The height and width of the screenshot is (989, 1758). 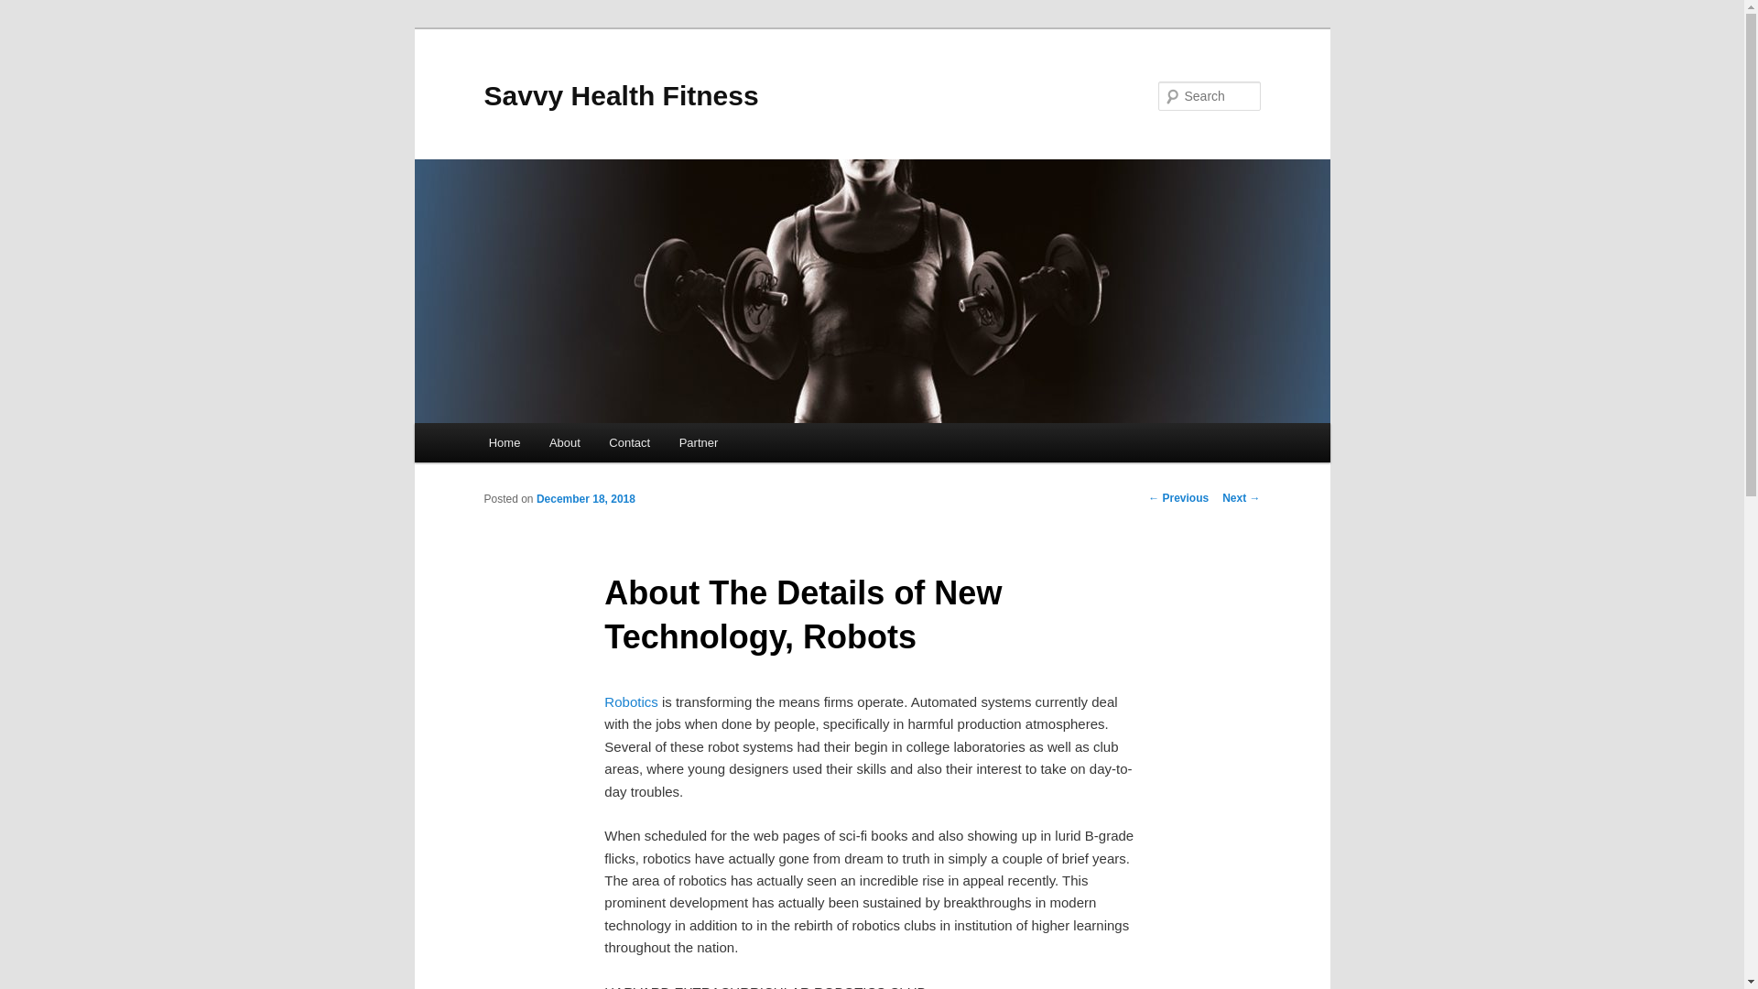 I want to click on Contact, so click(x=630, y=443).